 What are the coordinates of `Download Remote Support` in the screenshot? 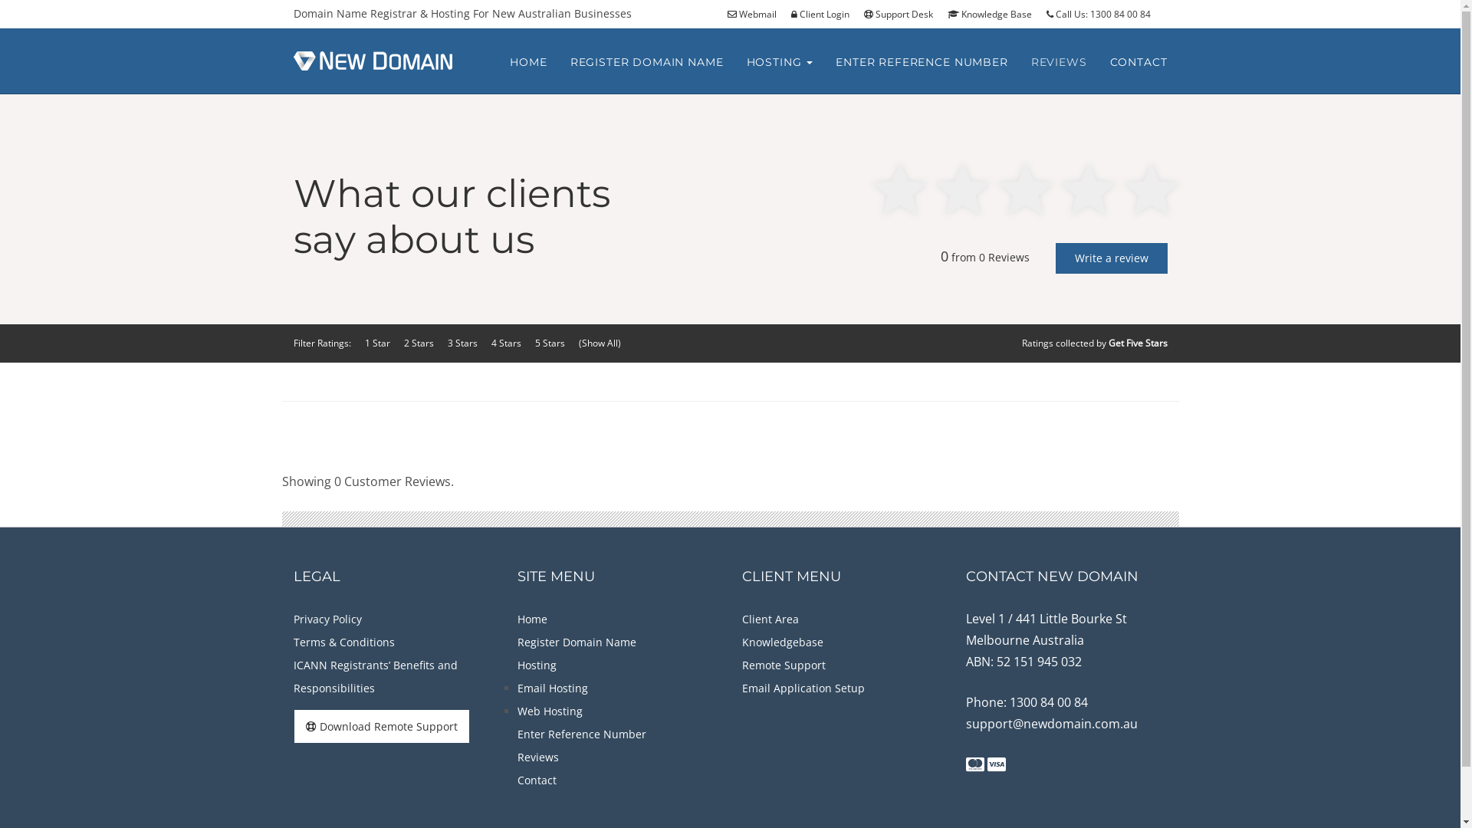 It's located at (381, 727).